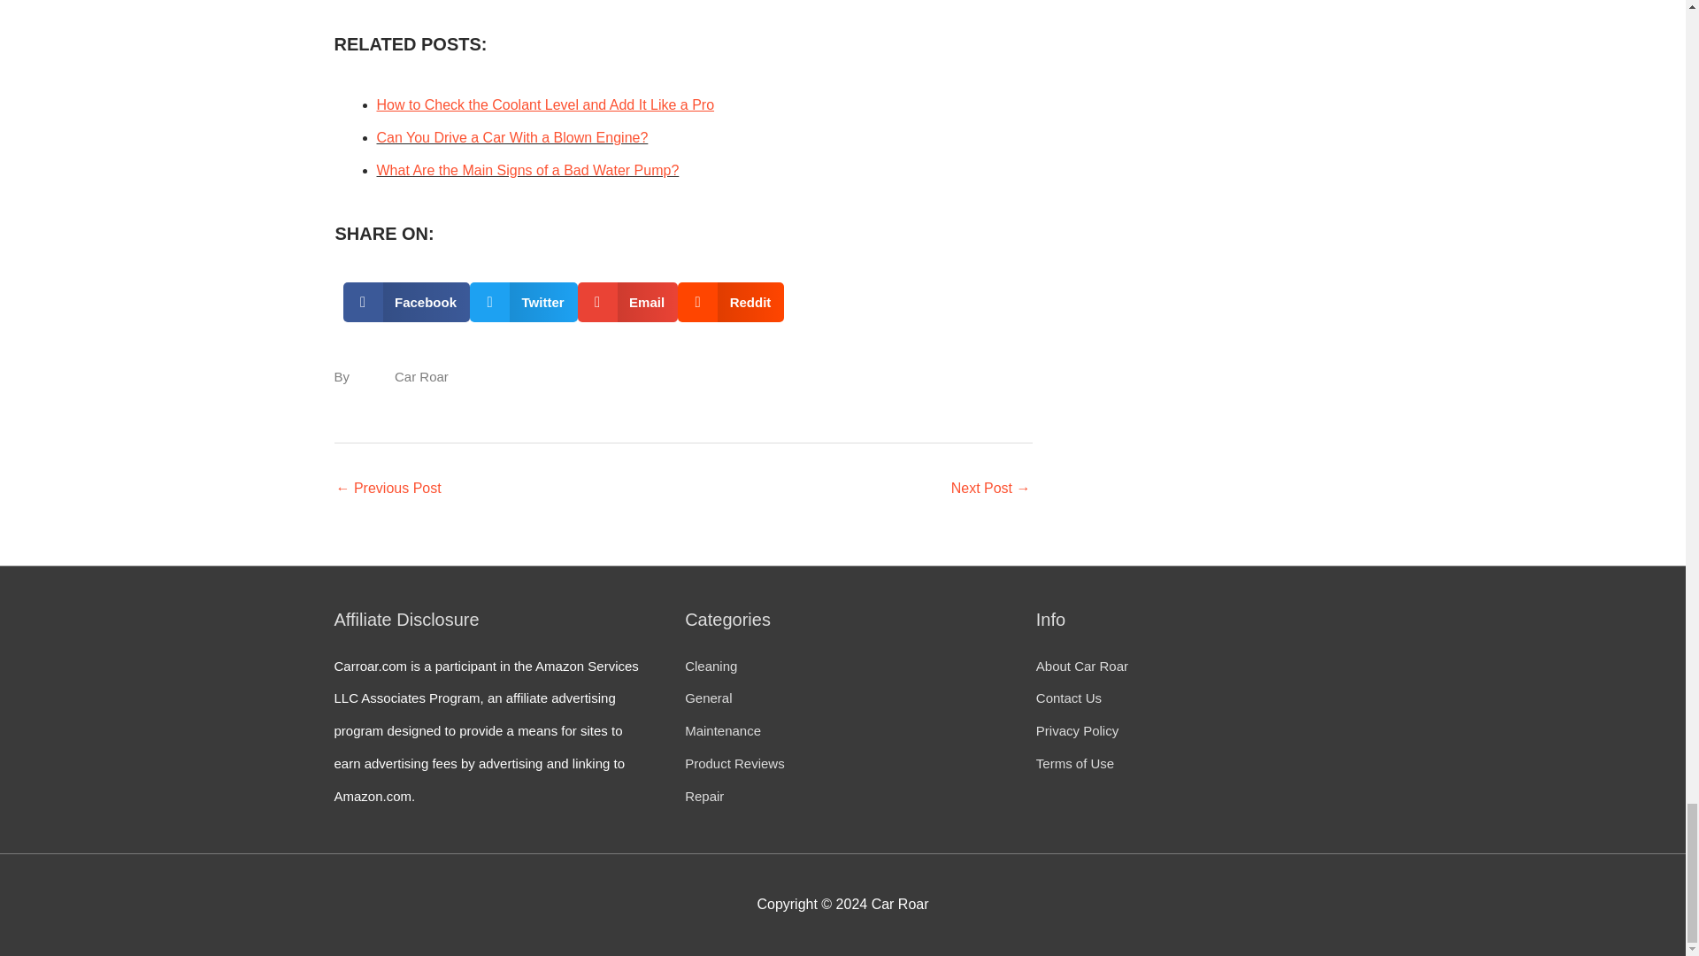 This screenshot has height=956, width=1699. Describe the element at coordinates (513, 137) in the screenshot. I see `Can You Drive a Car With a Blown Engine?` at that location.